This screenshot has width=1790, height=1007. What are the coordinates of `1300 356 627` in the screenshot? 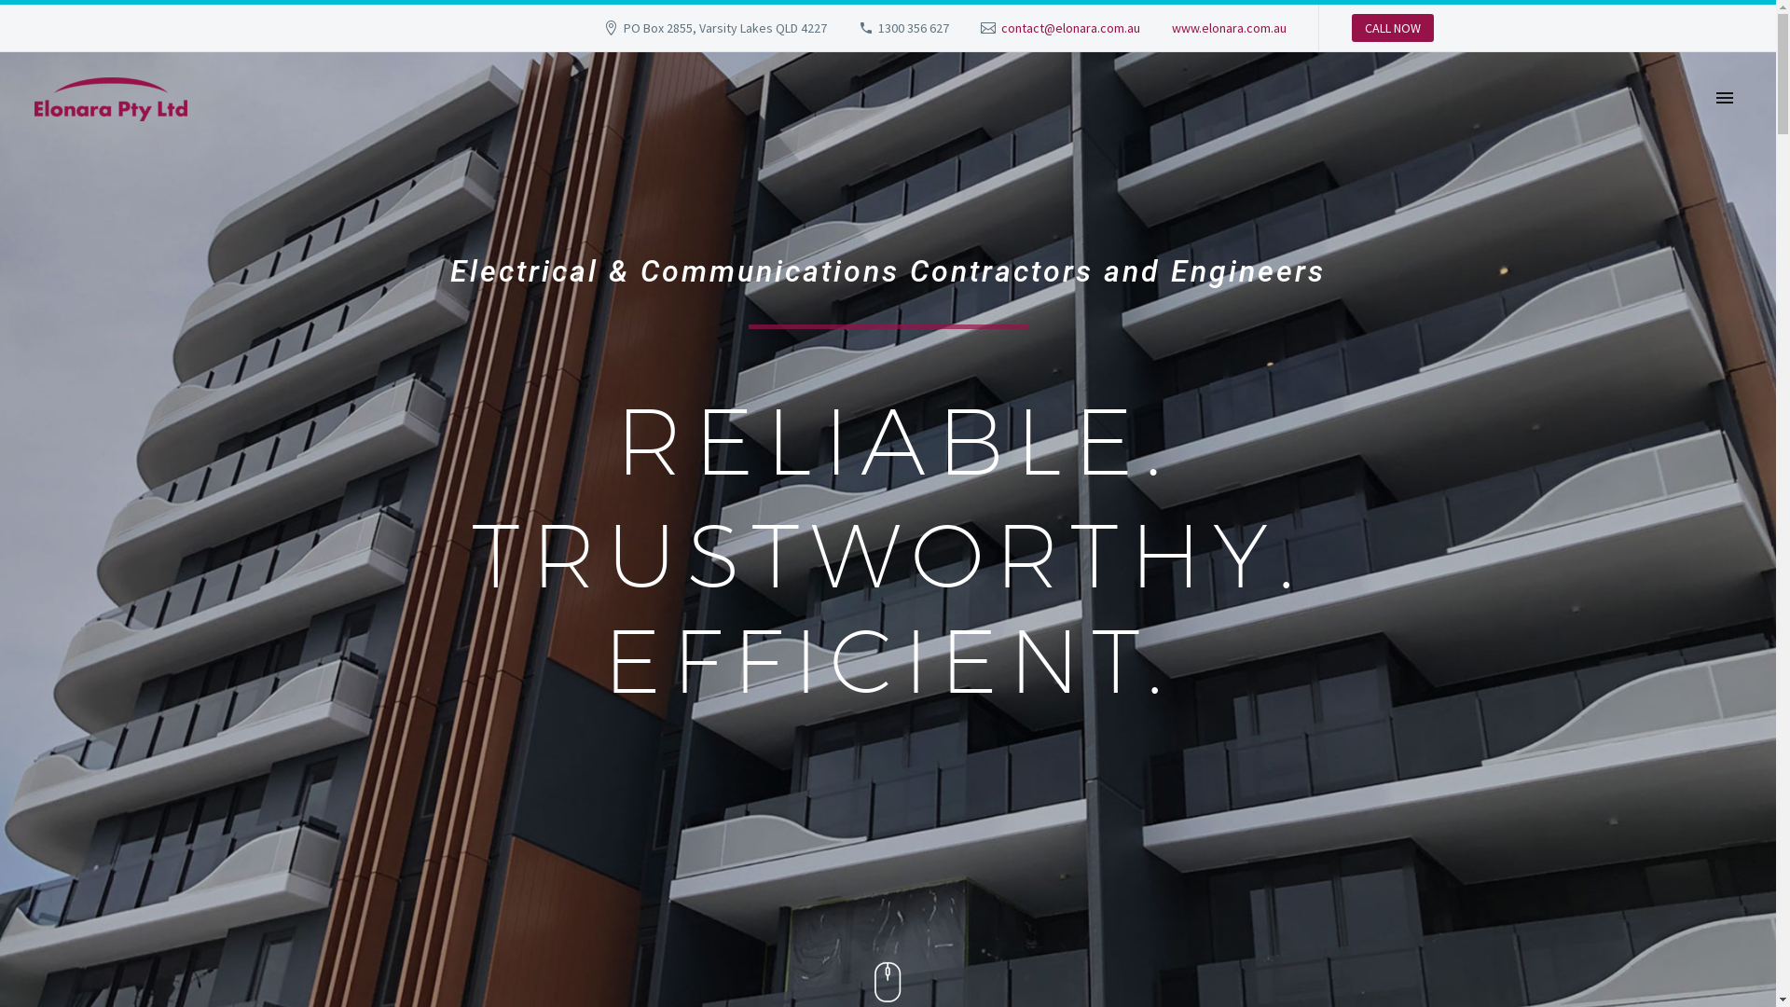 It's located at (914, 28).